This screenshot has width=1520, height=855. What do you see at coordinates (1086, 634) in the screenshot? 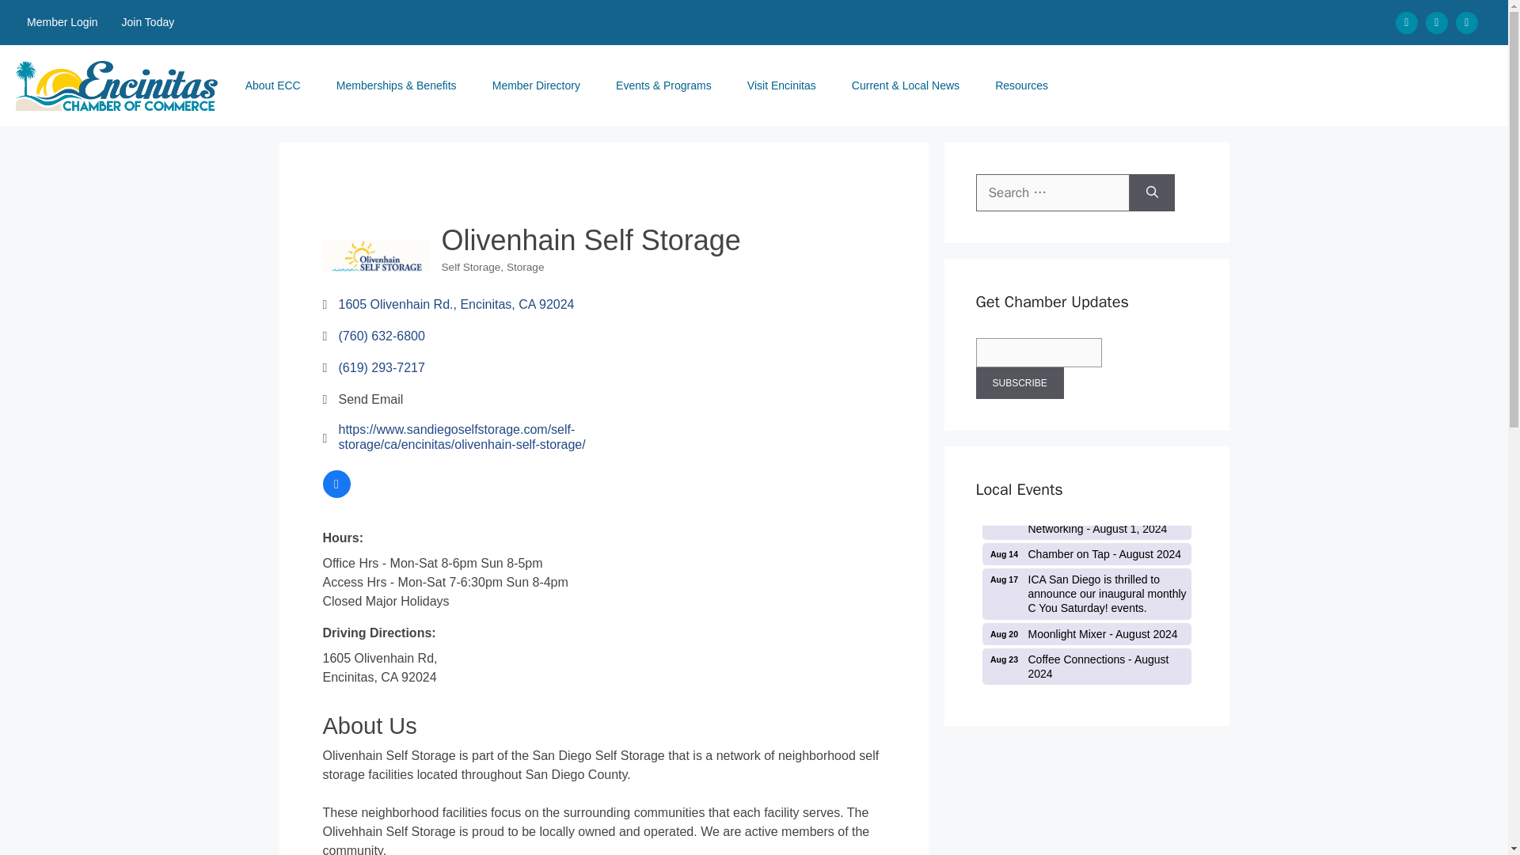
I see `View on Facebook` at bounding box center [1086, 634].